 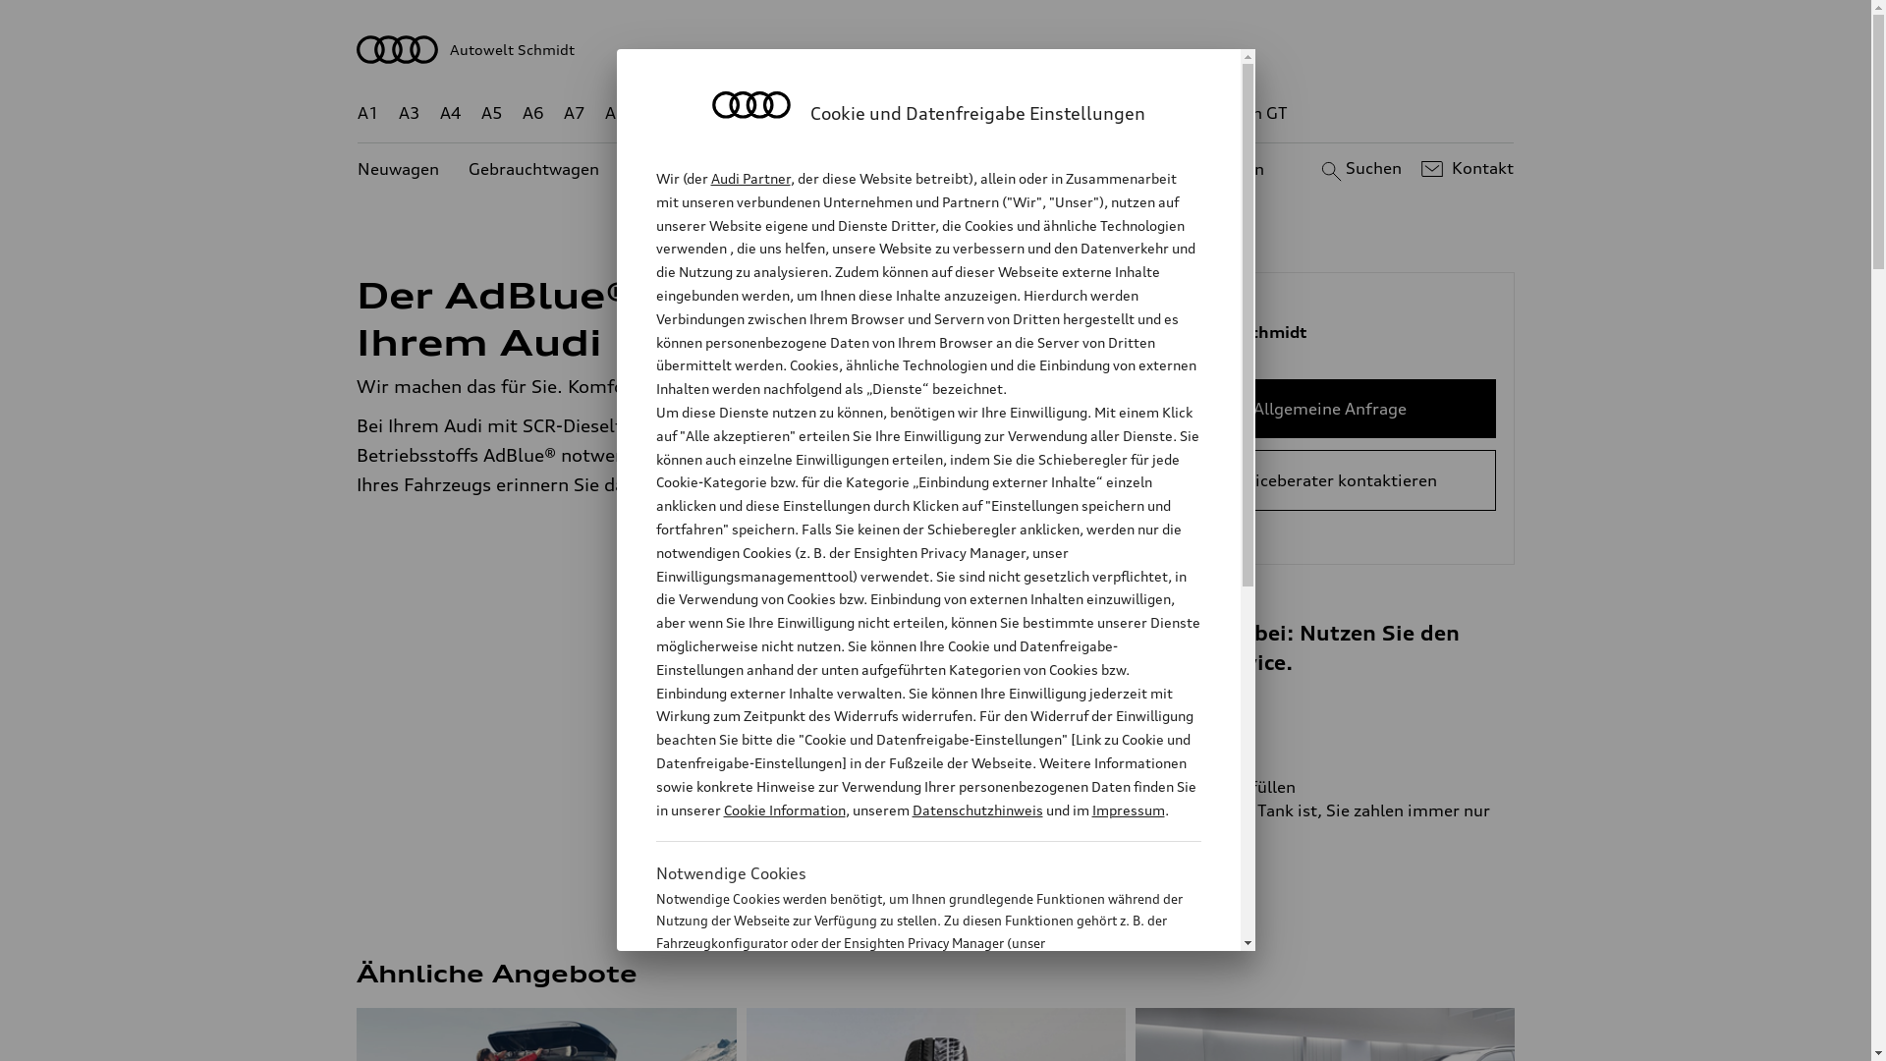 I want to click on Q8 e-tron, so click(x=988, y=114).